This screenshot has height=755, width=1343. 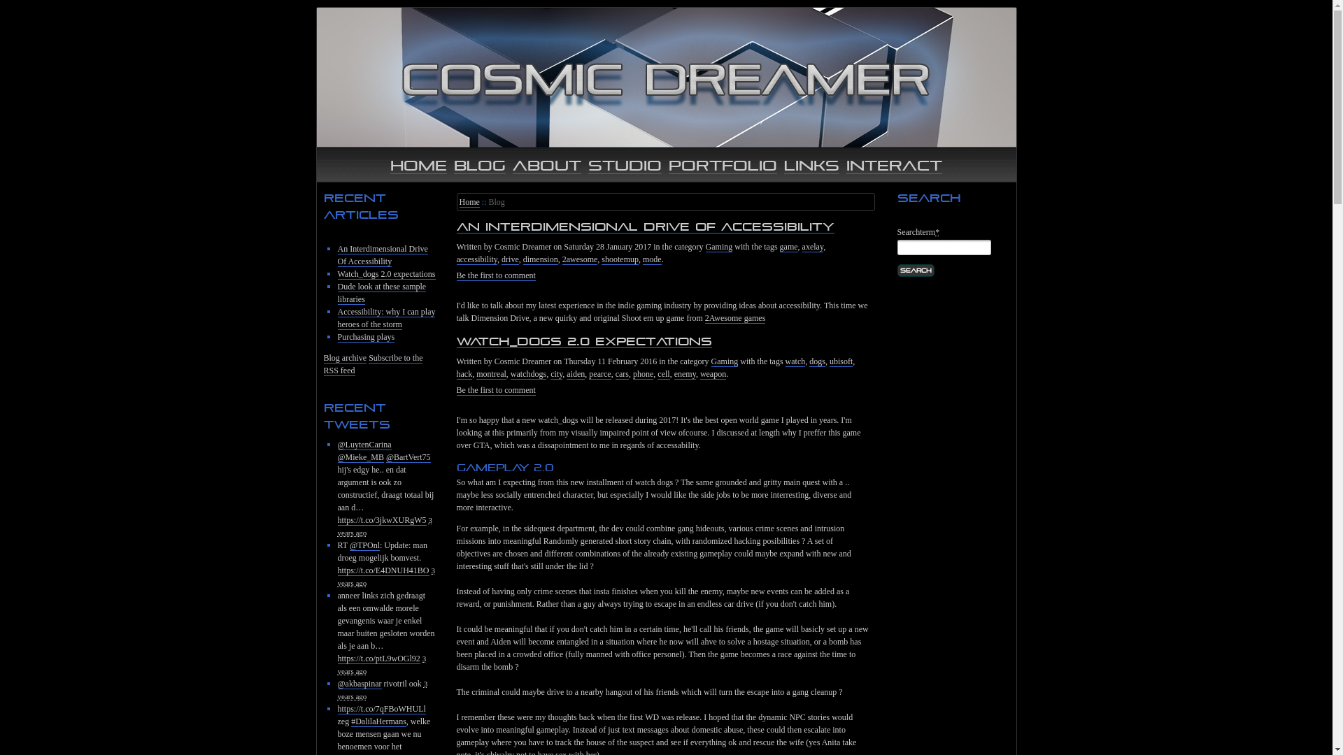 I want to click on Purchasing plays, so click(x=366, y=337).